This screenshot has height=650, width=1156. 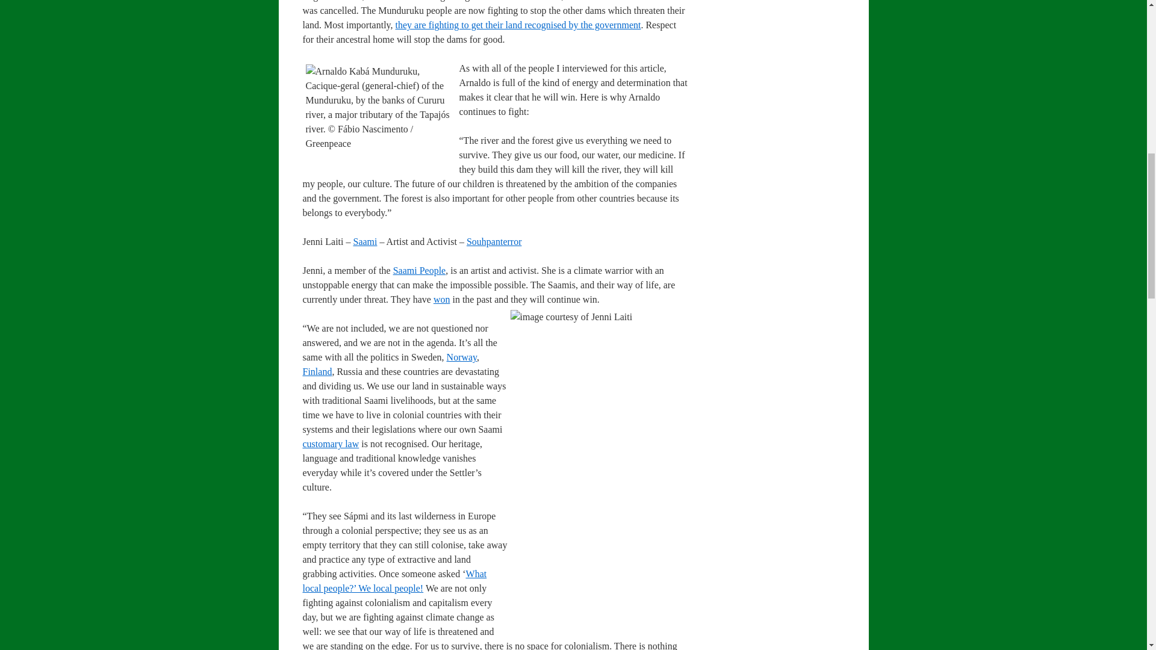 I want to click on Souhpanterror, so click(x=494, y=242).